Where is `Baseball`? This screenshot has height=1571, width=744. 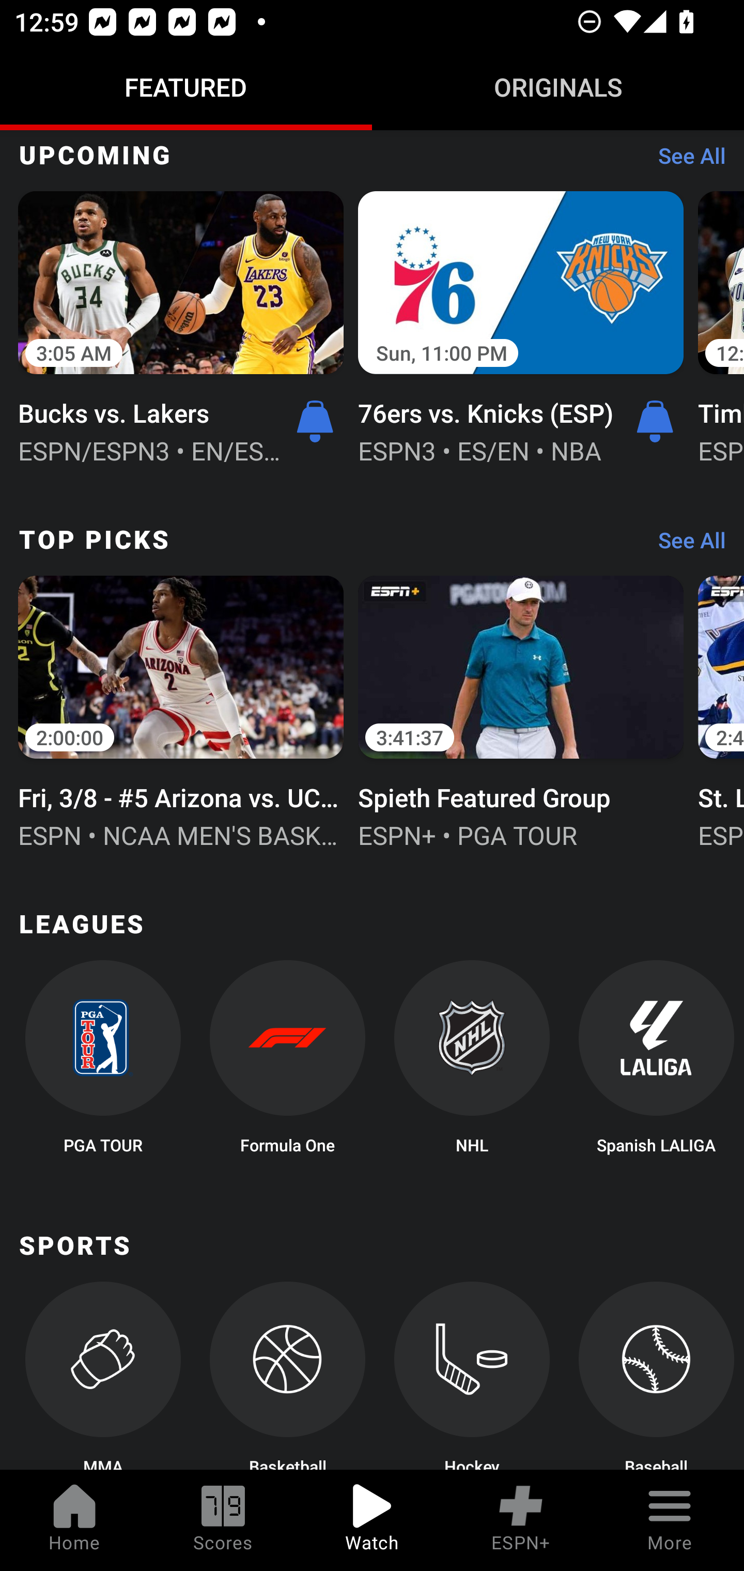
Baseball is located at coordinates (656, 1376).